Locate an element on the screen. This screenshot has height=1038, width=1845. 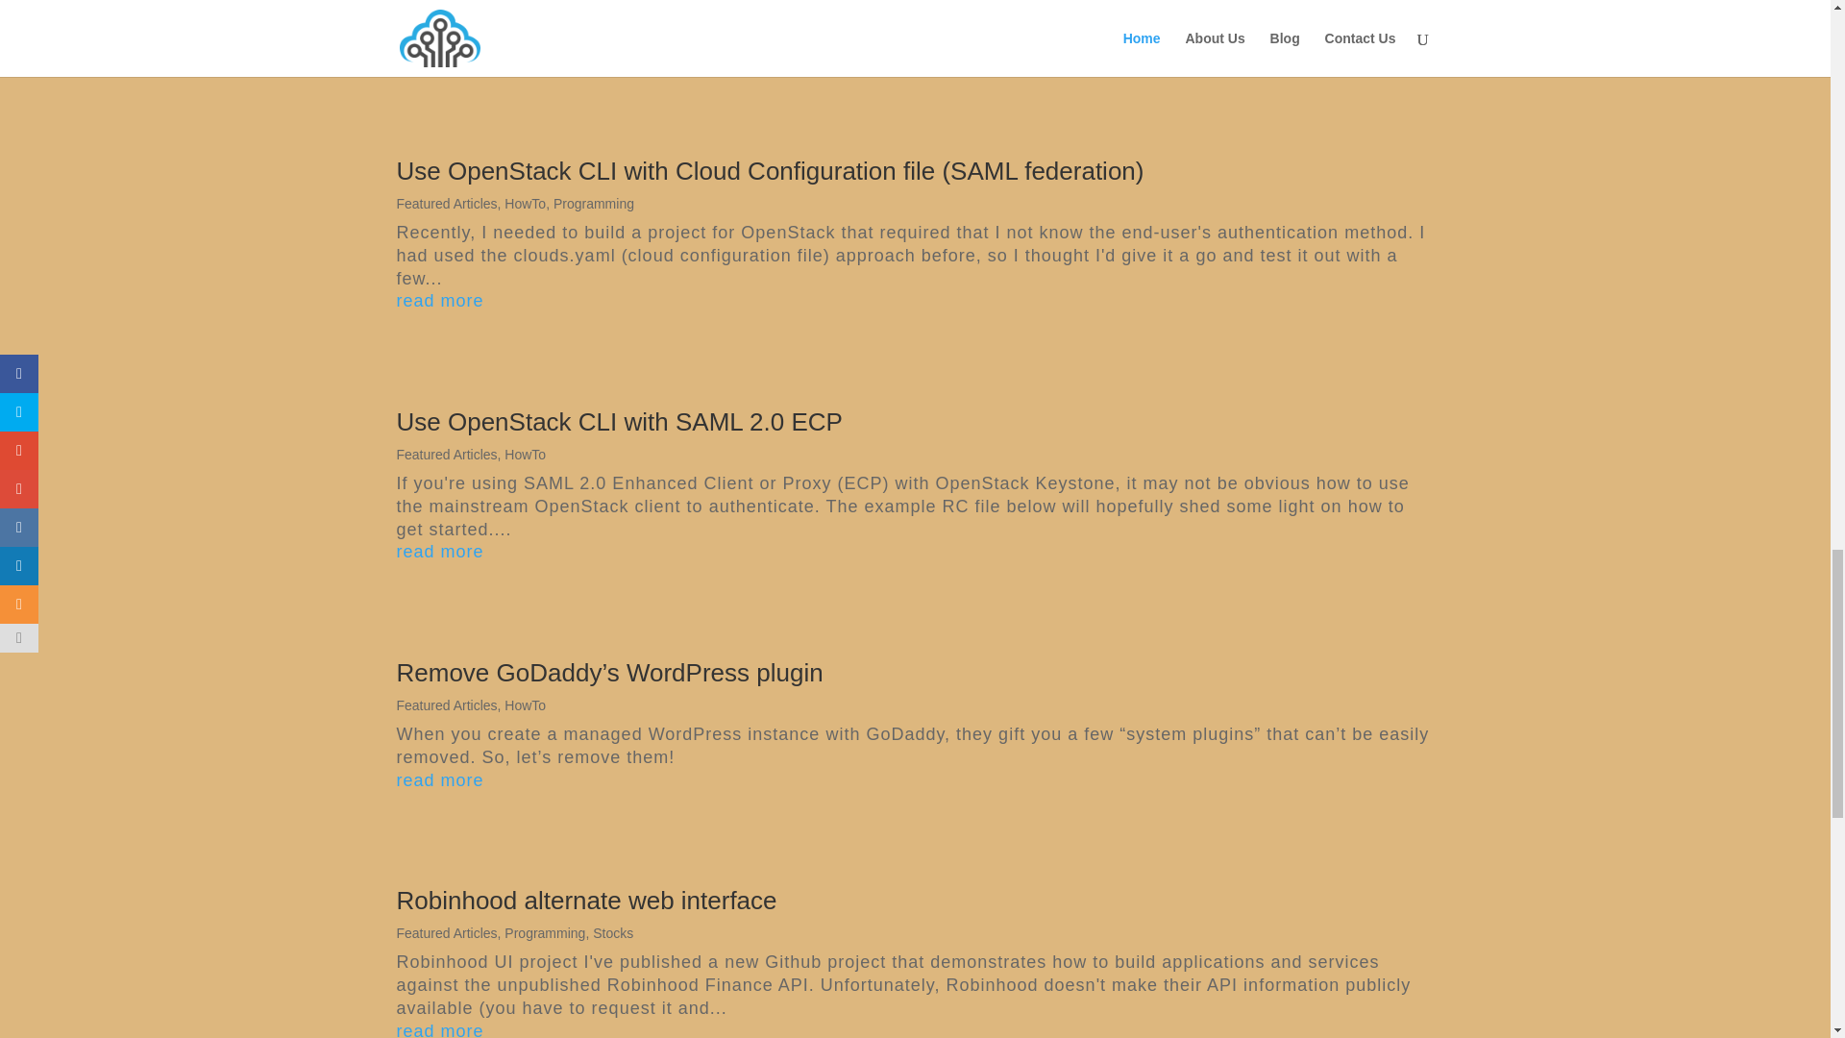
read more is located at coordinates (915, 50).